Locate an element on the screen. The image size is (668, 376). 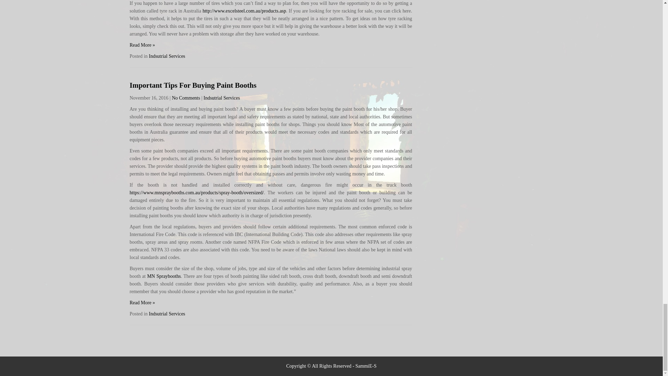
MN Spraybooths is located at coordinates (164, 276).